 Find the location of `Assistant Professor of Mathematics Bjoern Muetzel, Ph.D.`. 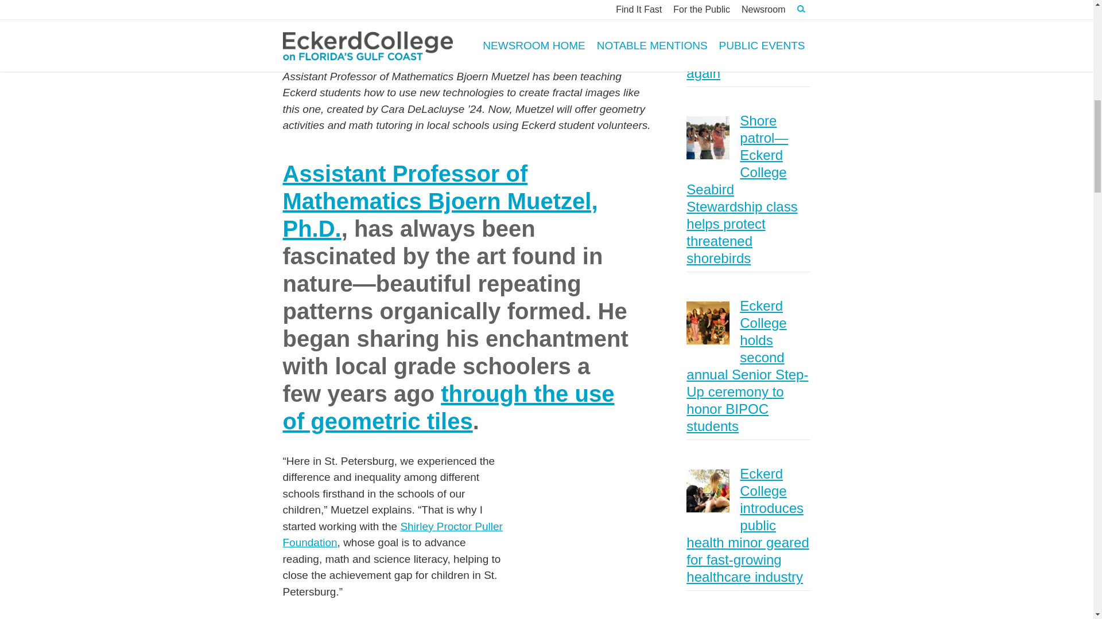

Assistant Professor of Mathematics Bjoern Muetzel, Ph.D. is located at coordinates (440, 201).